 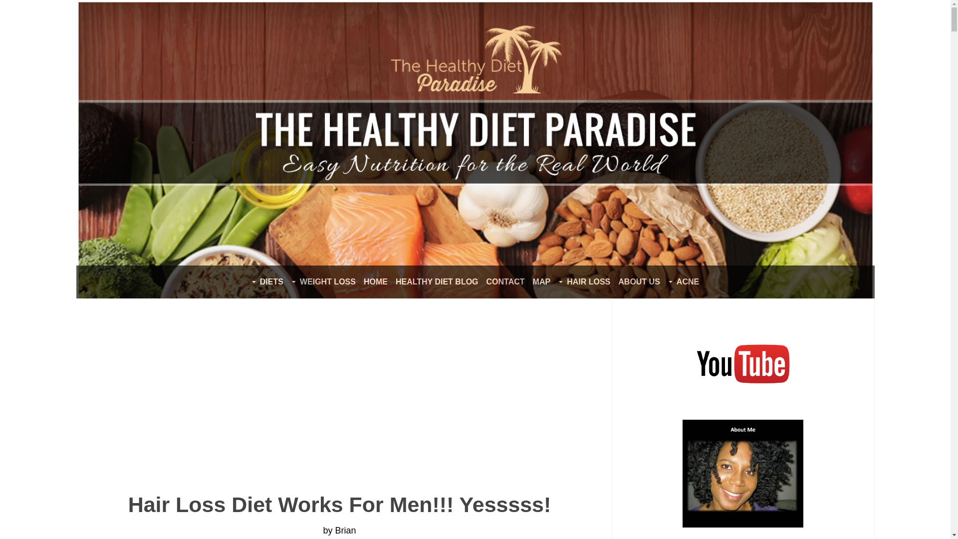 I want to click on ABOUT US, so click(x=639, y=282).